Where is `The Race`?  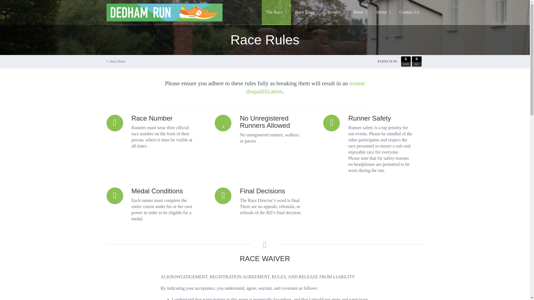 The Race is located at coordinates (276, 12).